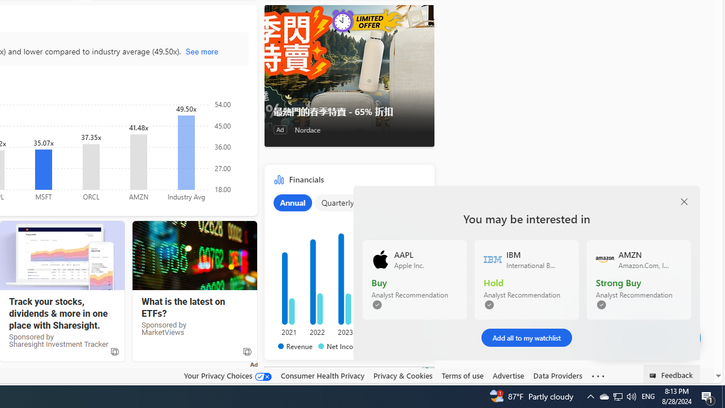 The height and width of the screenshot is (408, 725). Describe the element at coordinates (349, 265) in the screenshot. I see `Financials` at that location.